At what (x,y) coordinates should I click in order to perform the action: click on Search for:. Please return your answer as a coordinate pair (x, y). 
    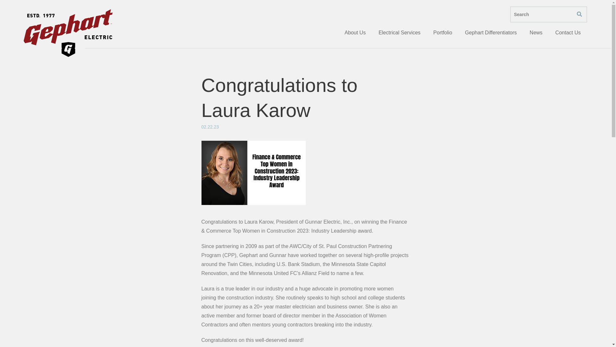
    Looking at the image, I should click on (548, 14).